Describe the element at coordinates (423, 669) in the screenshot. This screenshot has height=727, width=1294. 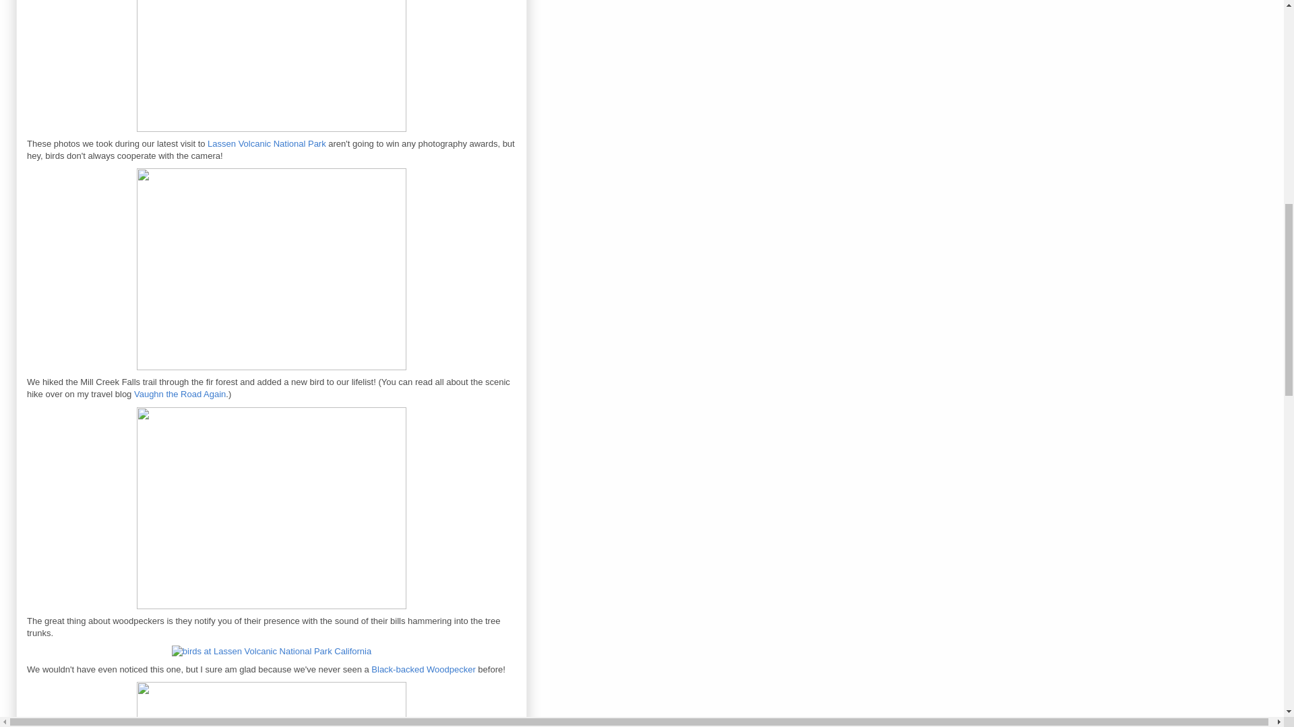
I see `Black-backed Woodpecker` at that location.